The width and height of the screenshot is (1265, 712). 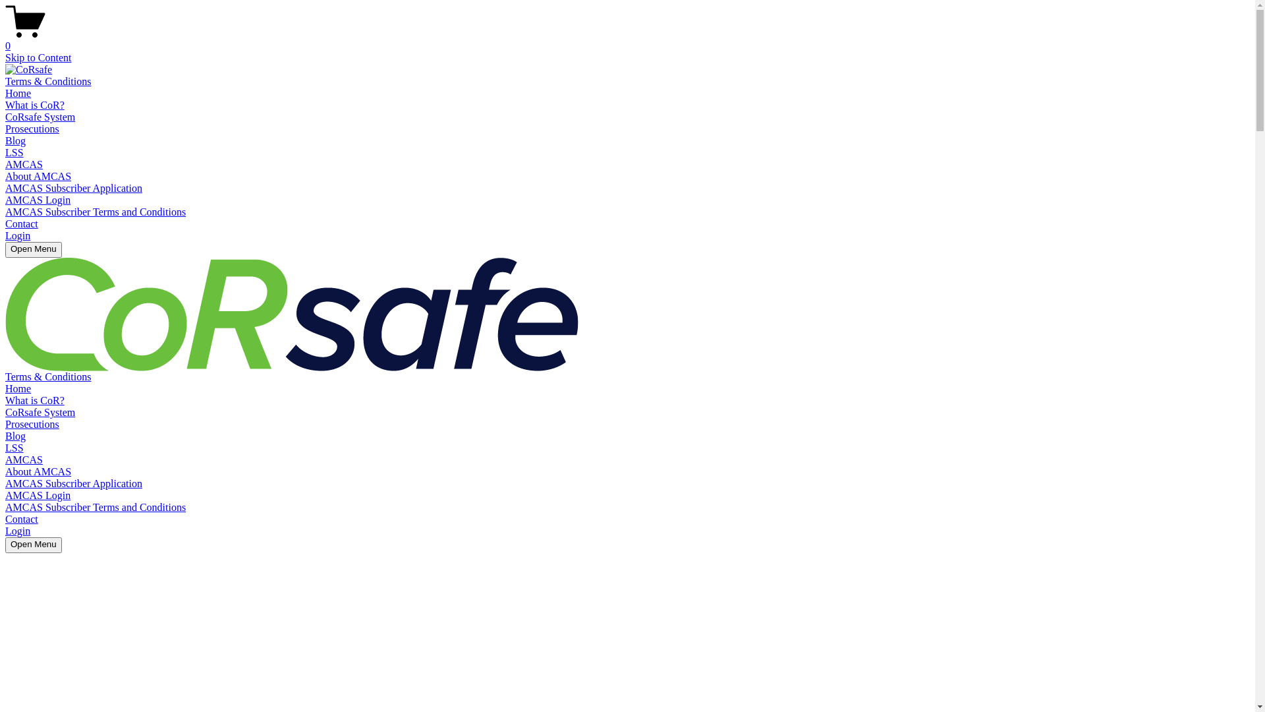 I want to click on Open Menu, so click(x=34, y=545).